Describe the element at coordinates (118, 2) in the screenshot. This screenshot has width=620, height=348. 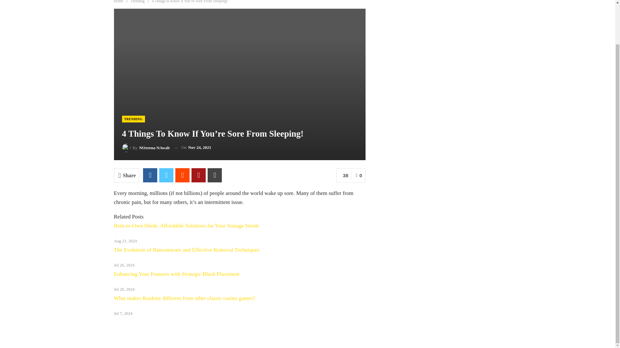
I see `Home` at that location.